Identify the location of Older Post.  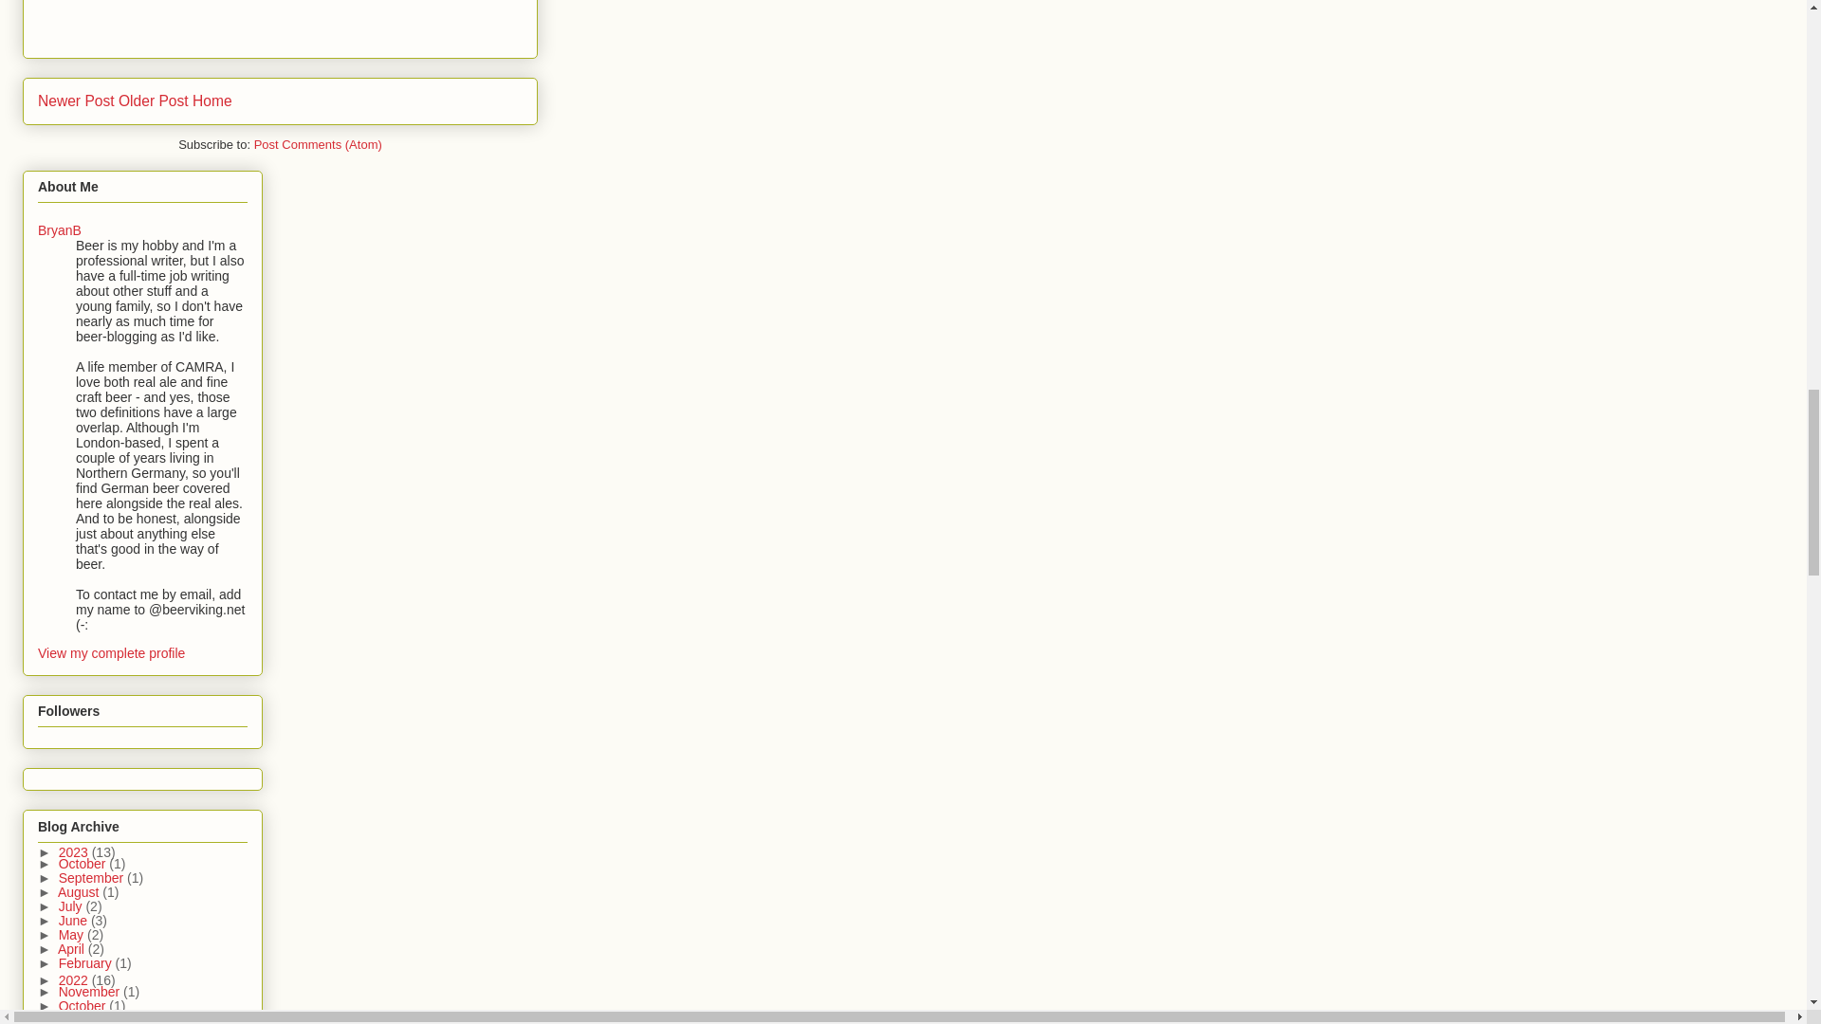
(154, 101).